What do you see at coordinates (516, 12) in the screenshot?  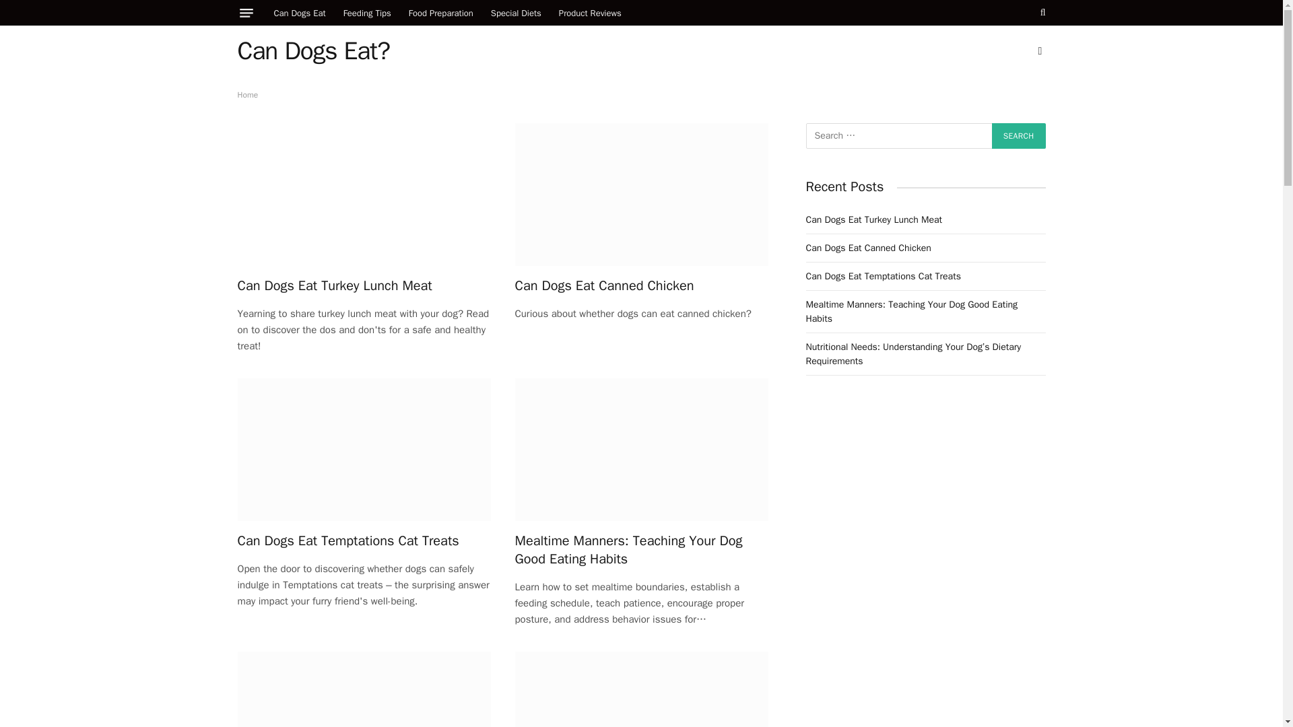 I see `Special Diets` at bounding box center [516, 12].